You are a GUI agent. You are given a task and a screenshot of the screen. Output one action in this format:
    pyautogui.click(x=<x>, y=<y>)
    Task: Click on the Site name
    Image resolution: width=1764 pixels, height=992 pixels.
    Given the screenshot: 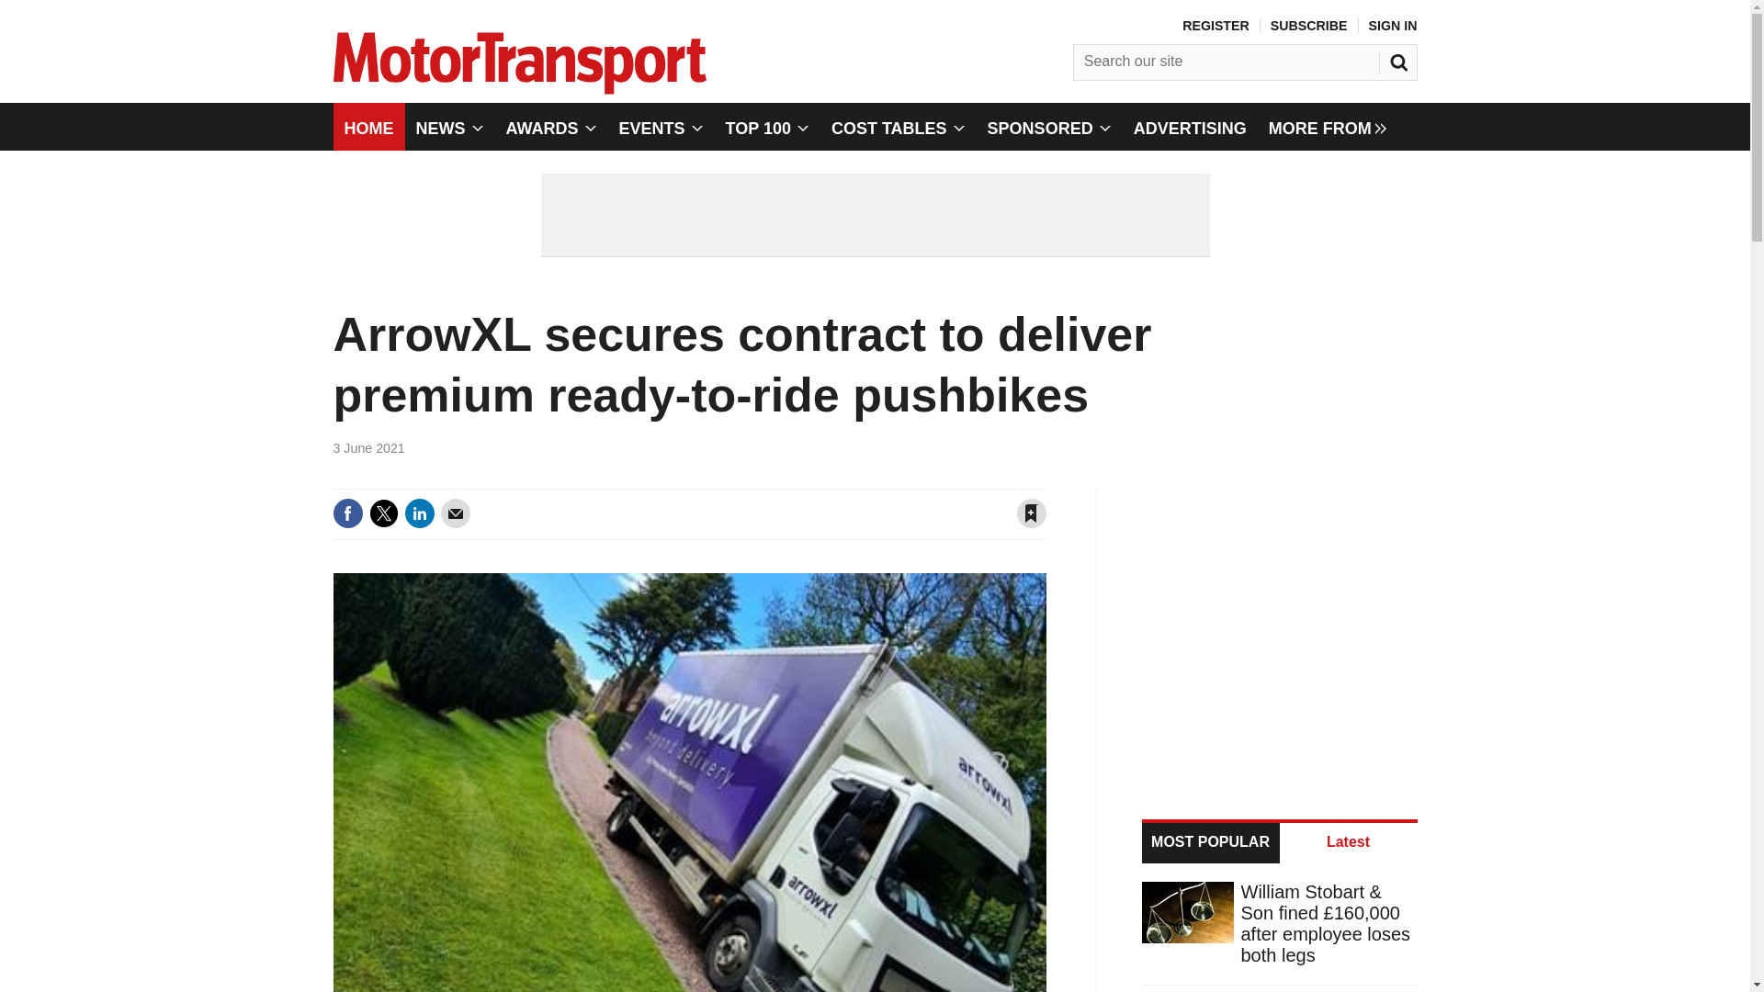 What is the action you would take?
    pyautogui.click(x=519, y=88)
    